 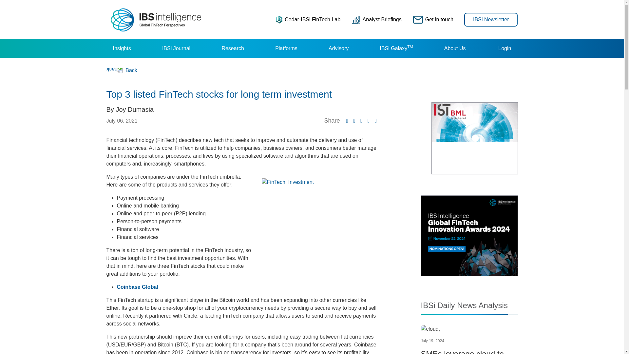 What do you see at coordinates (308, 19) in the screenshot?
I see `Cedar-IBSi FinTech Lab` at bounding box center [308, 19].